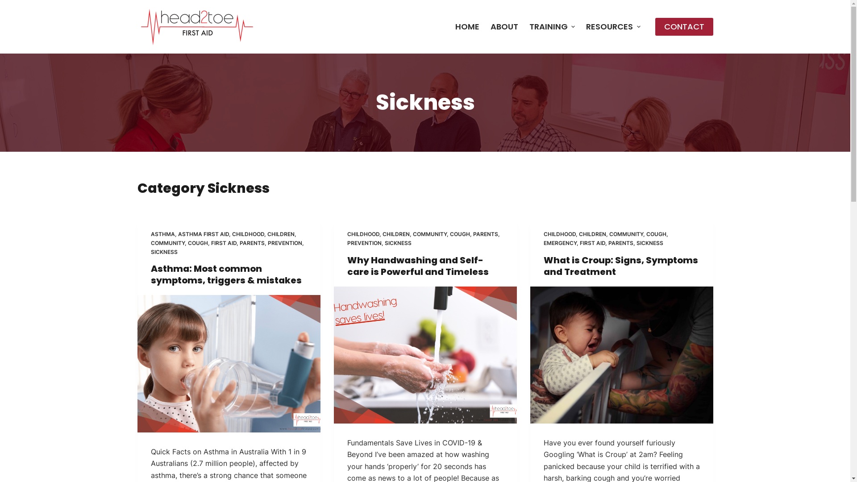 The image size is (857, 482). Describe the element at coordinates (252, 243) in the screenshot. I see `PARENTS` at that location.